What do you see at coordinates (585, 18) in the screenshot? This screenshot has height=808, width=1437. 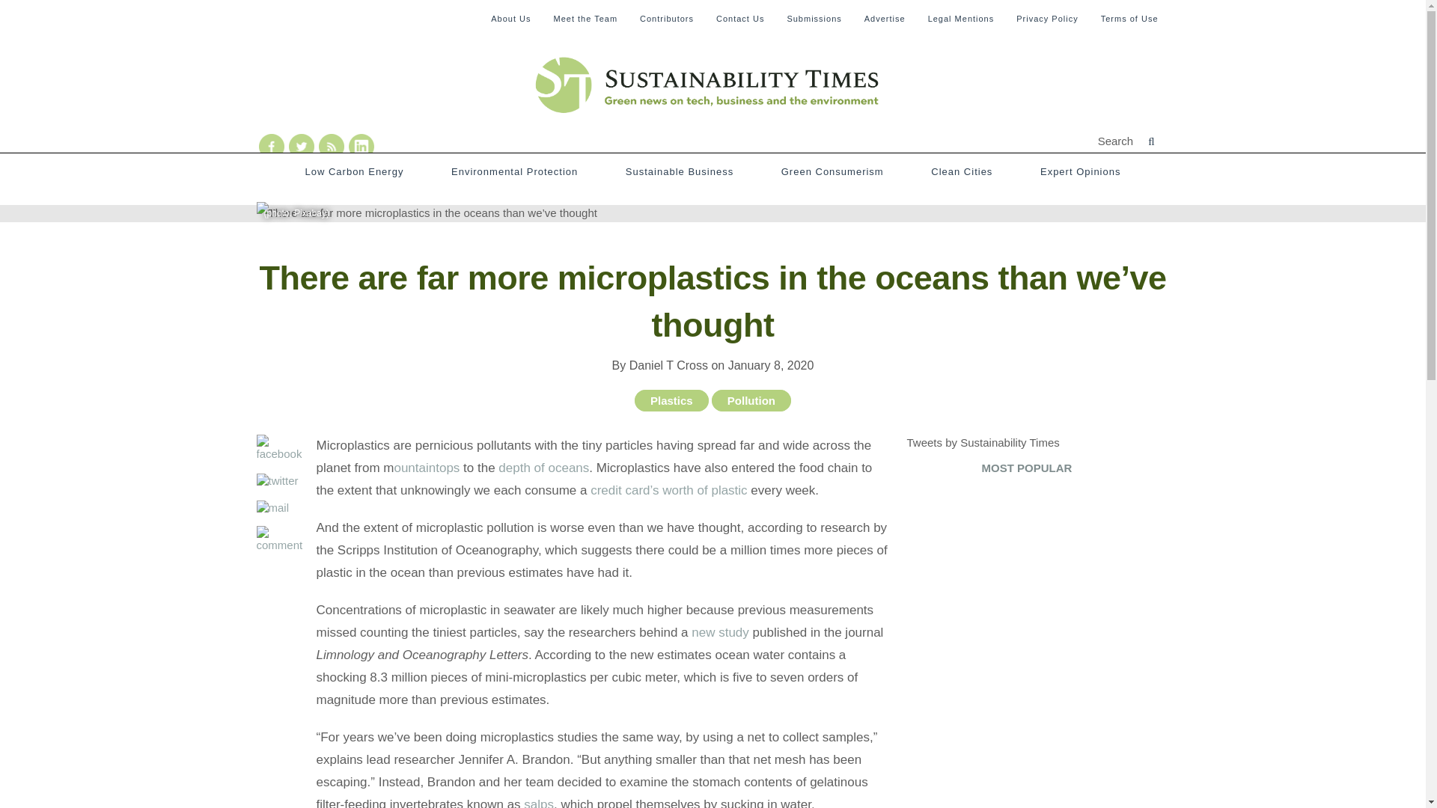 I see `Meet the Team` at bounding box center [585, 18].